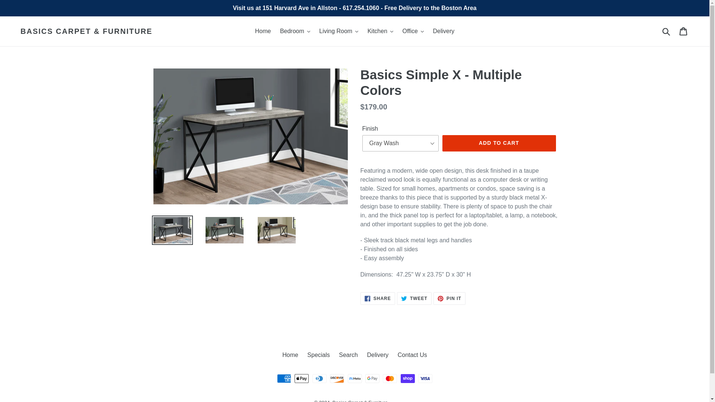  What do you see at coordinates (444, 31) in the screenshot?
I see `Delivery` at bounding box center [444, 31].